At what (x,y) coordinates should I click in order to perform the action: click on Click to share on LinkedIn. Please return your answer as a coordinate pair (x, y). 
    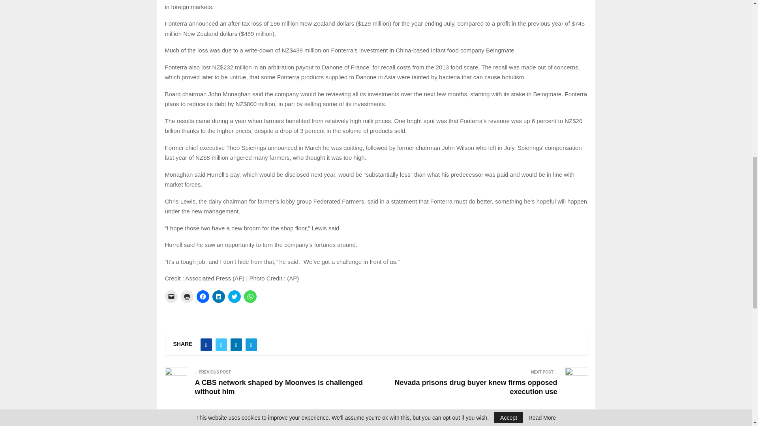
    Looking at the image, I should click on (219, 296).